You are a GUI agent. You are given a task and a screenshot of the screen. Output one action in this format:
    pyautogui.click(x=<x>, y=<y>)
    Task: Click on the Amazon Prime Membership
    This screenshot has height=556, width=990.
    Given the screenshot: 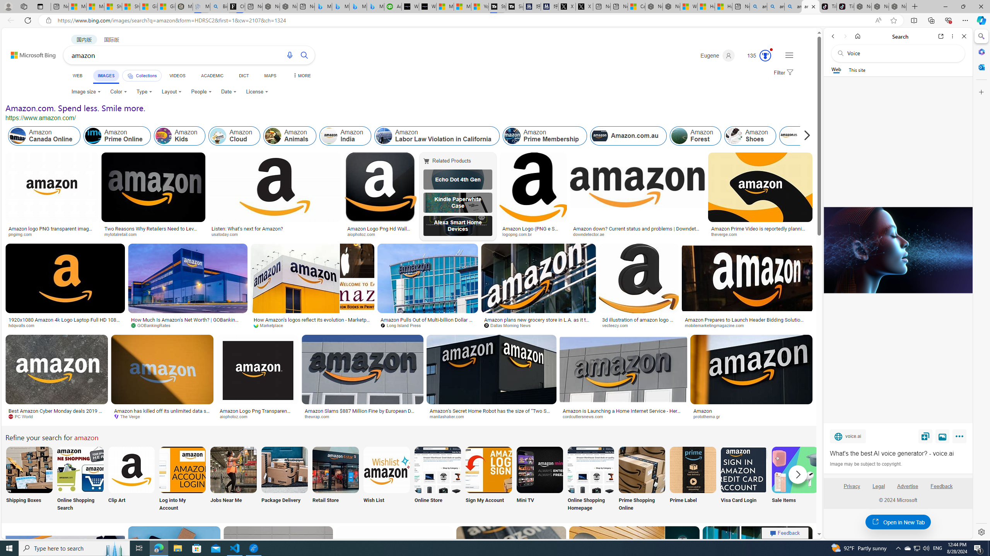 What is the action you would take?
    pyautogui.click(x=512, y=136)
    